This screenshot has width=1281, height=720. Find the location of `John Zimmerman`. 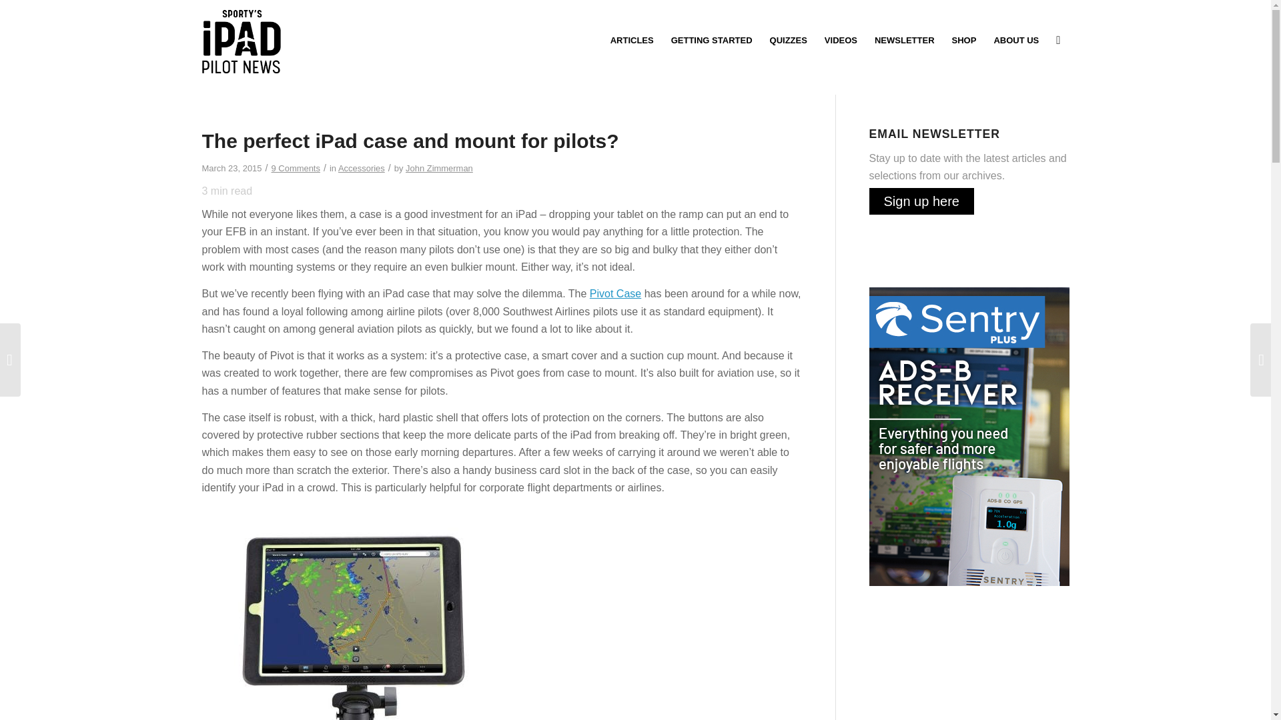

John Zimmerman is located at coordinates (439, 168).